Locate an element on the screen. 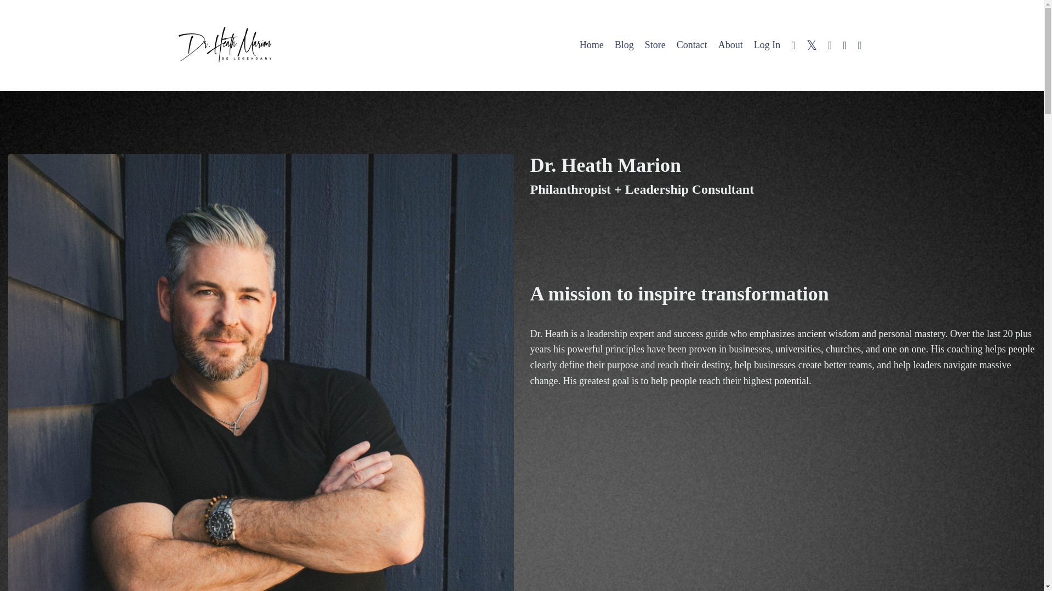 This screenshot has height=591, width=1052. Contact is located at coordinates (691, 45).